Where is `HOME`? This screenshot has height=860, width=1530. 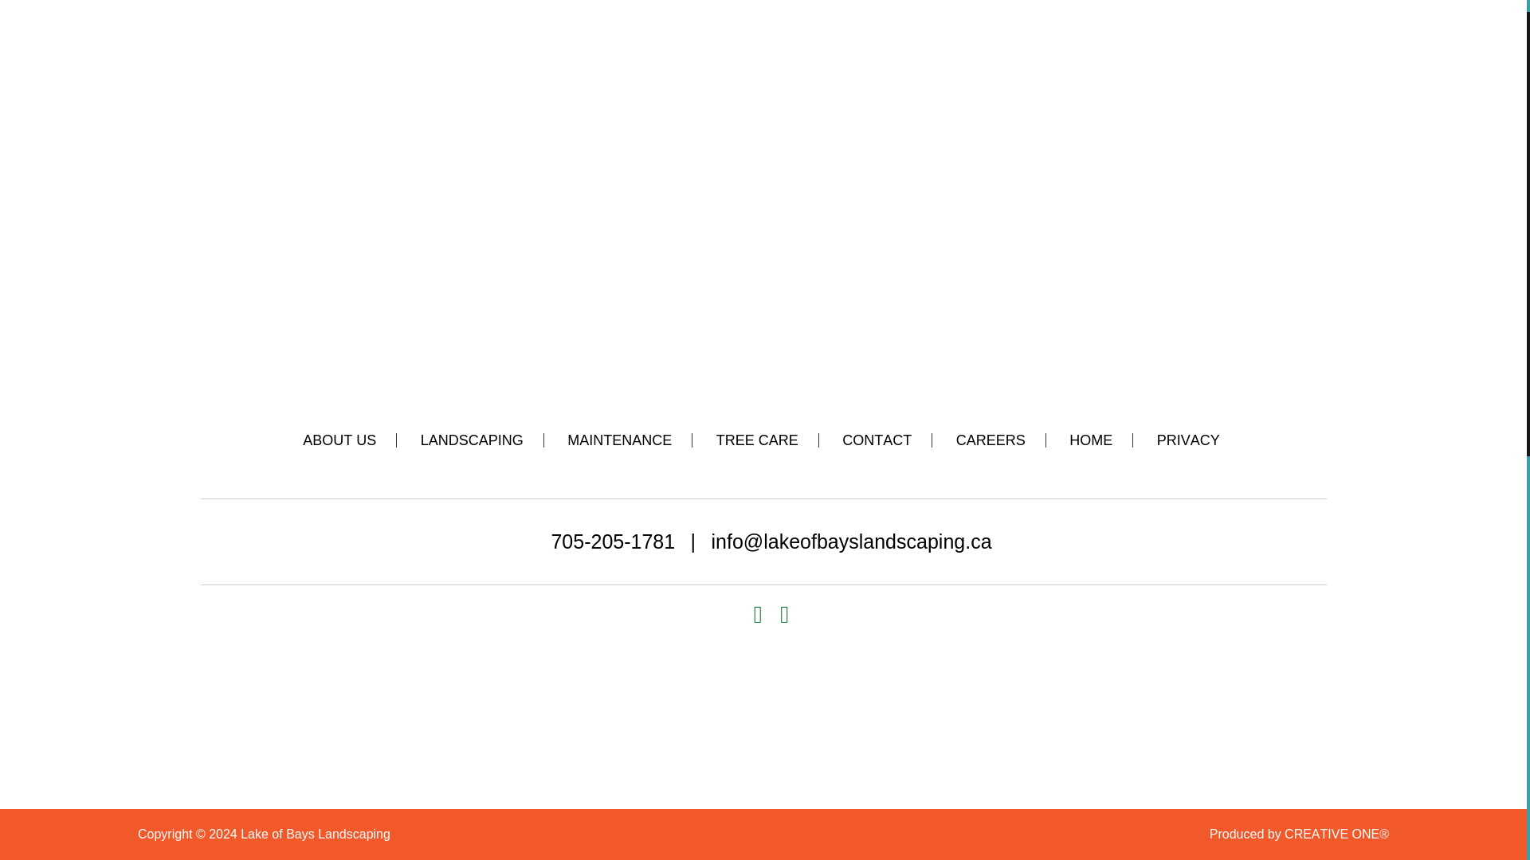 HOME is located at coordinates (1090, 440).